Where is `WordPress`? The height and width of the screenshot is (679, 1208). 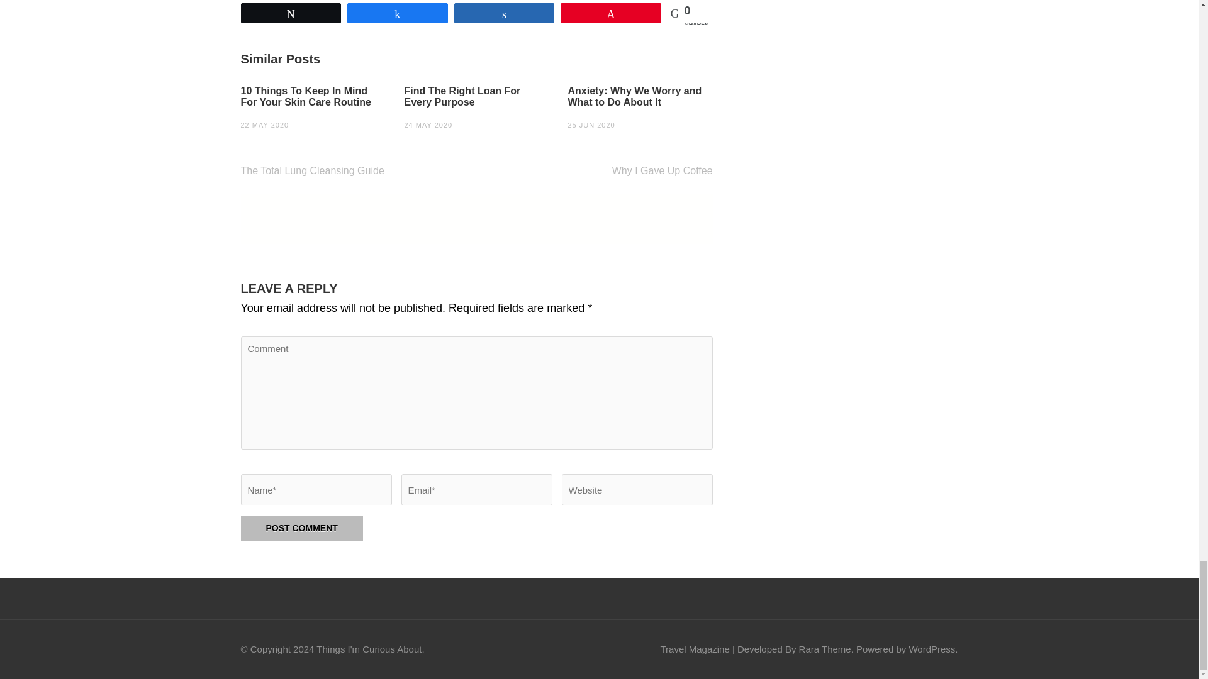 WordPress is located at coordinates (931, 649).